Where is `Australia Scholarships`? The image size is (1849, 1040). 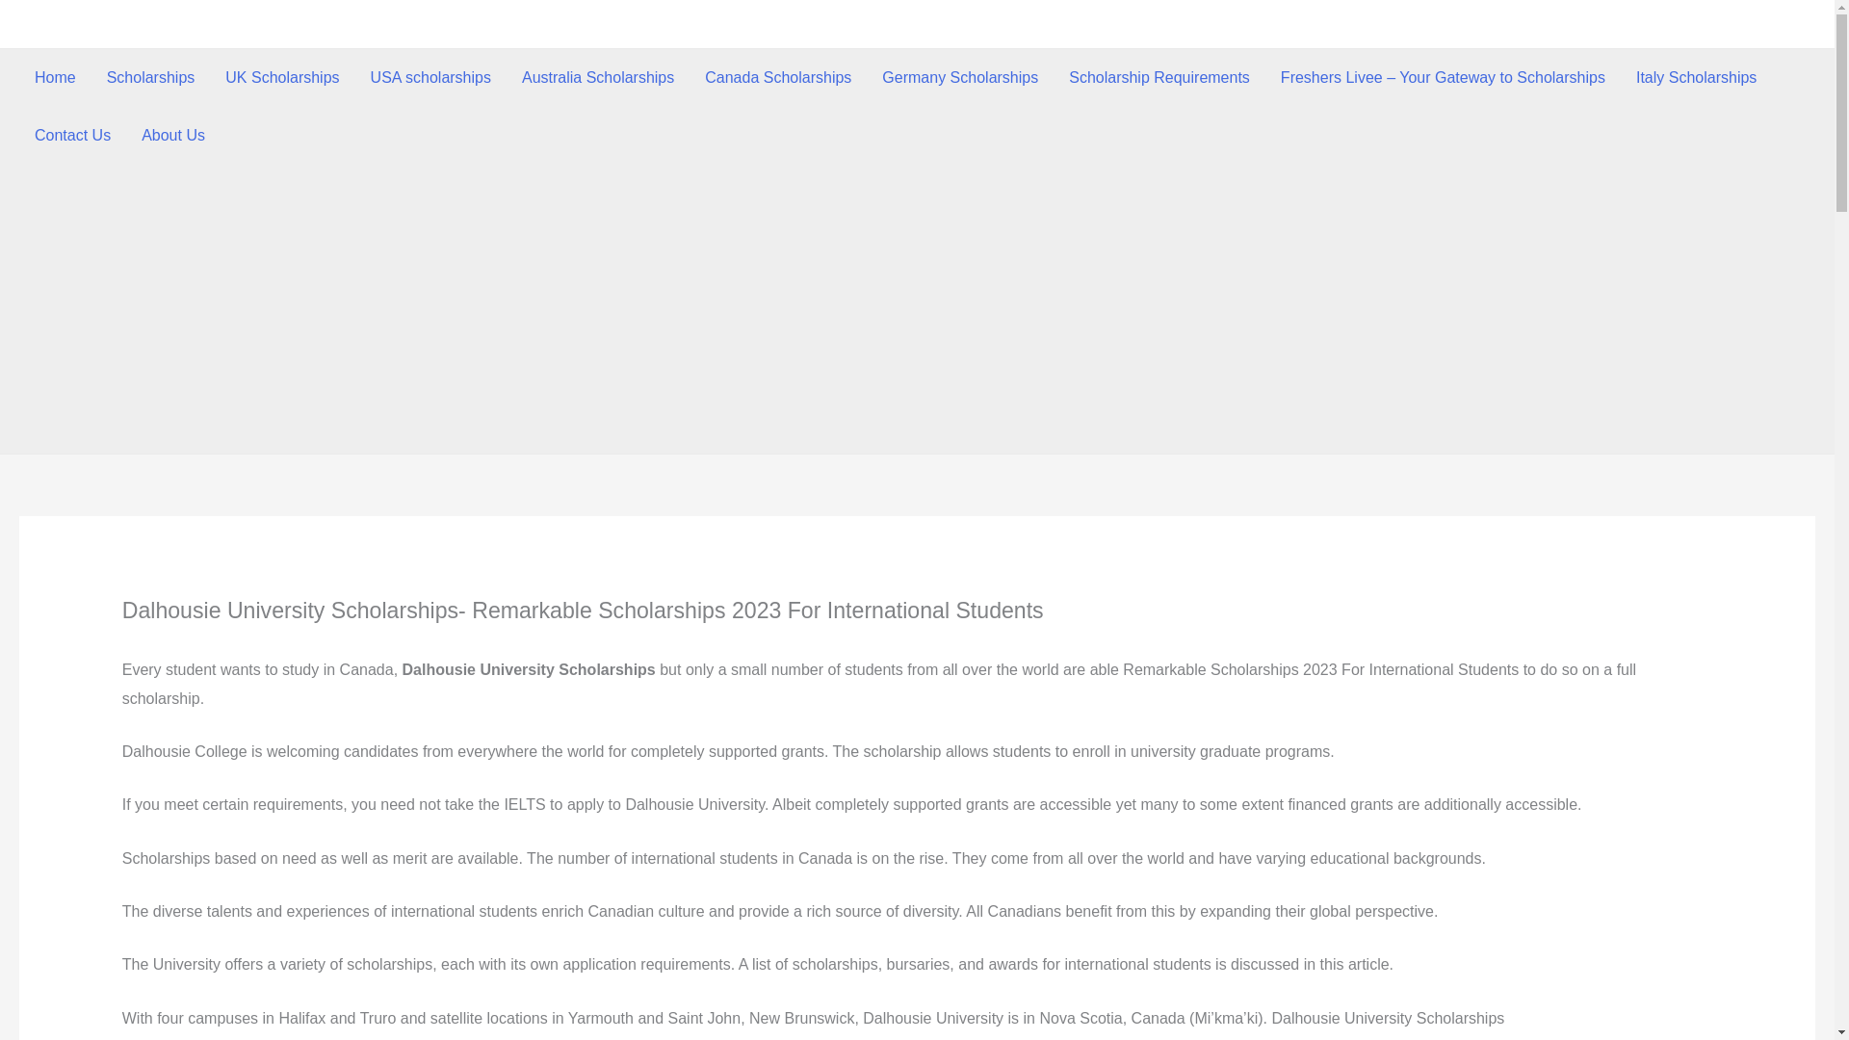 Australia Scholarships is located at coordinates (598, 77).